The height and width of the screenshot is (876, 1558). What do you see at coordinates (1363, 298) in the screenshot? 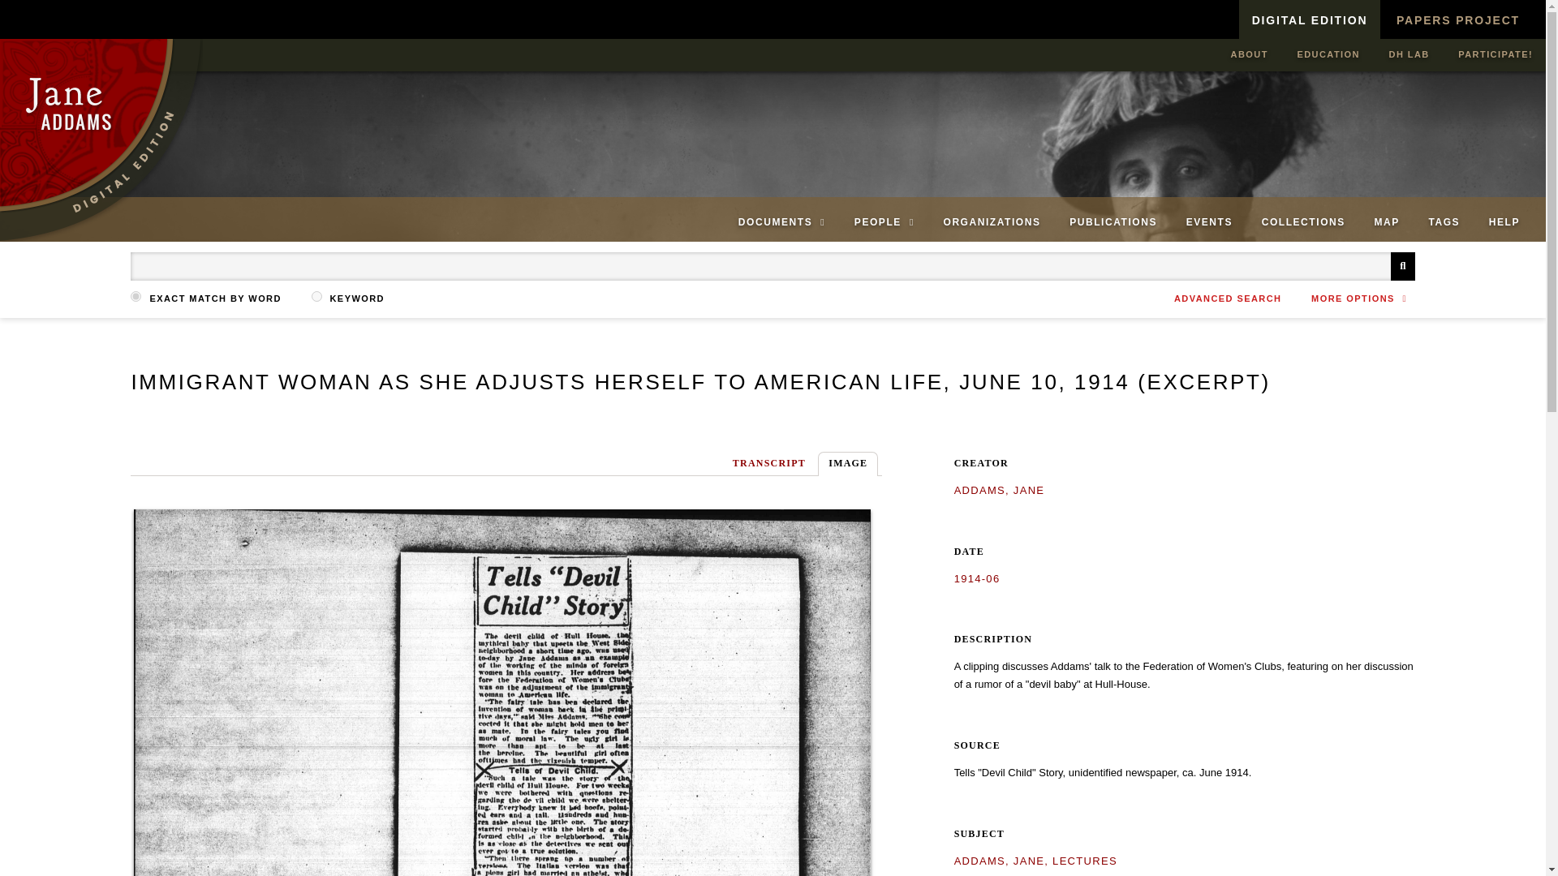
I see `MORE OPTIONS` at bounding box center [1363, 298].